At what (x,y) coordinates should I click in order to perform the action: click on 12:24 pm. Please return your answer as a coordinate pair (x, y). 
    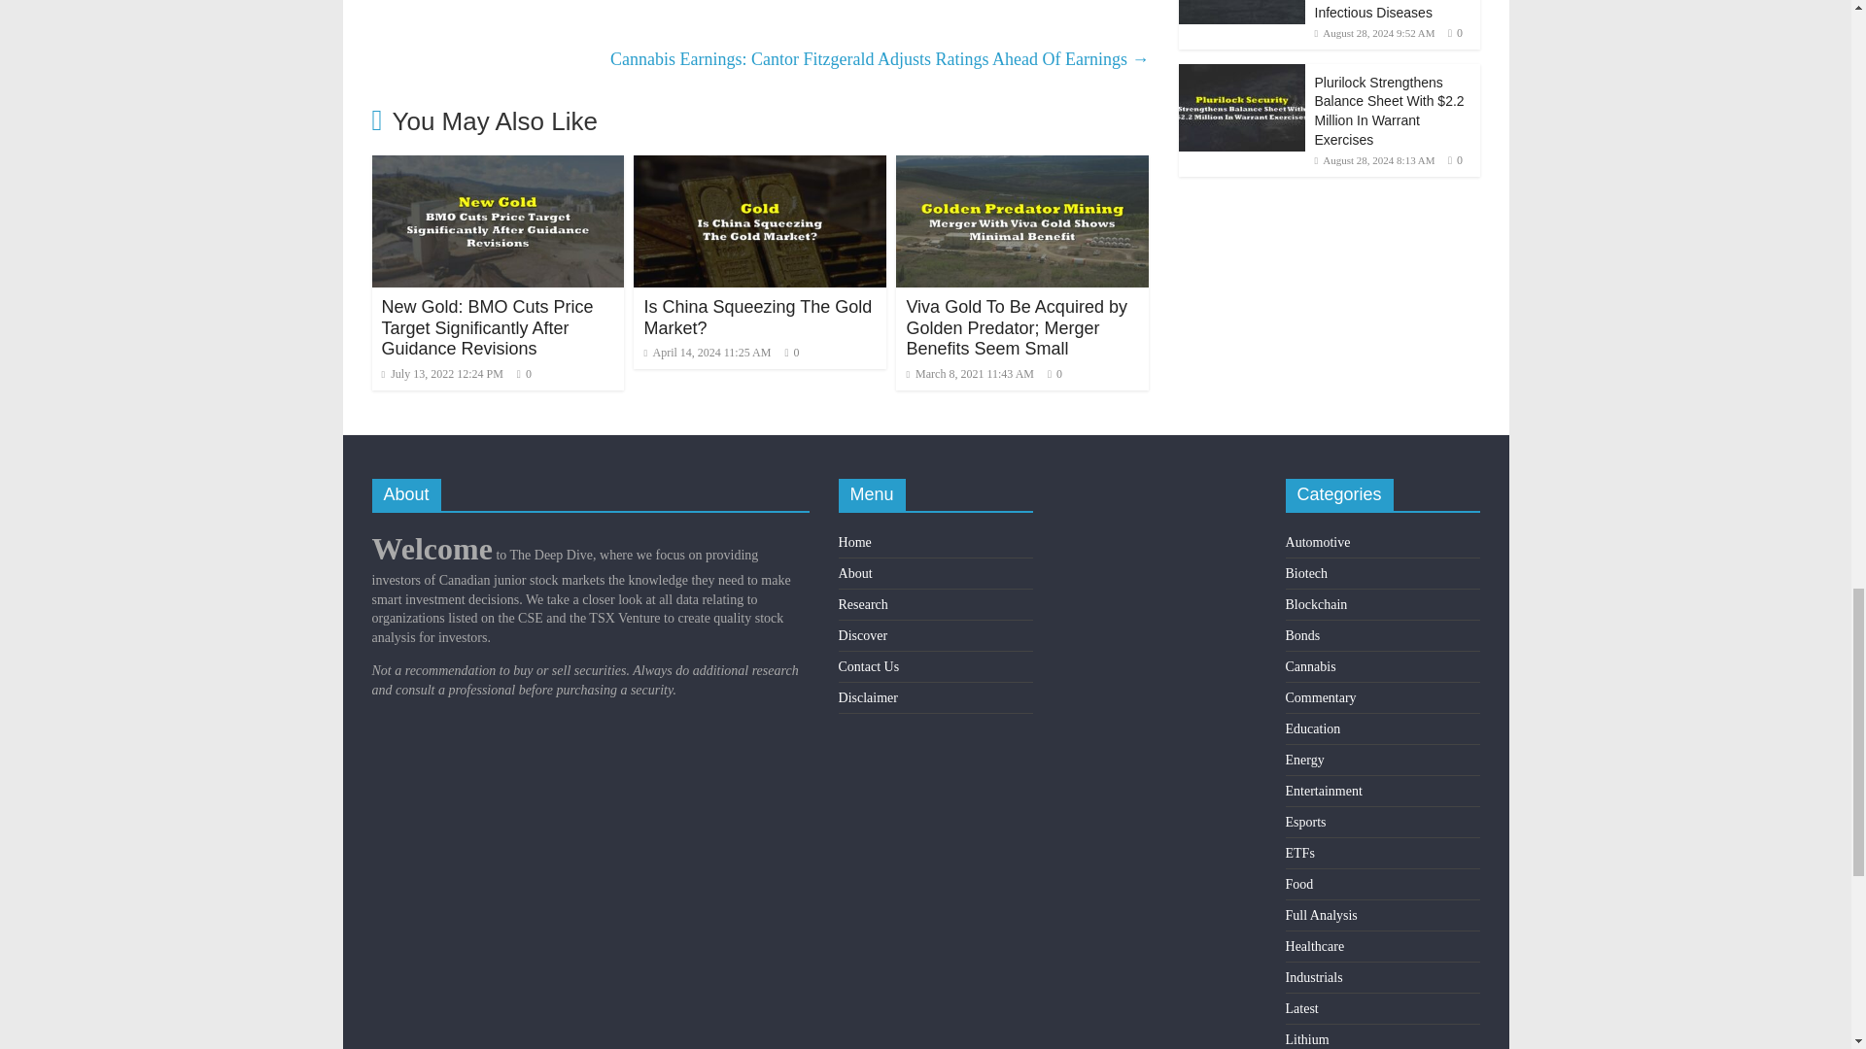
    Looking at the image, I should click on (441, 374).